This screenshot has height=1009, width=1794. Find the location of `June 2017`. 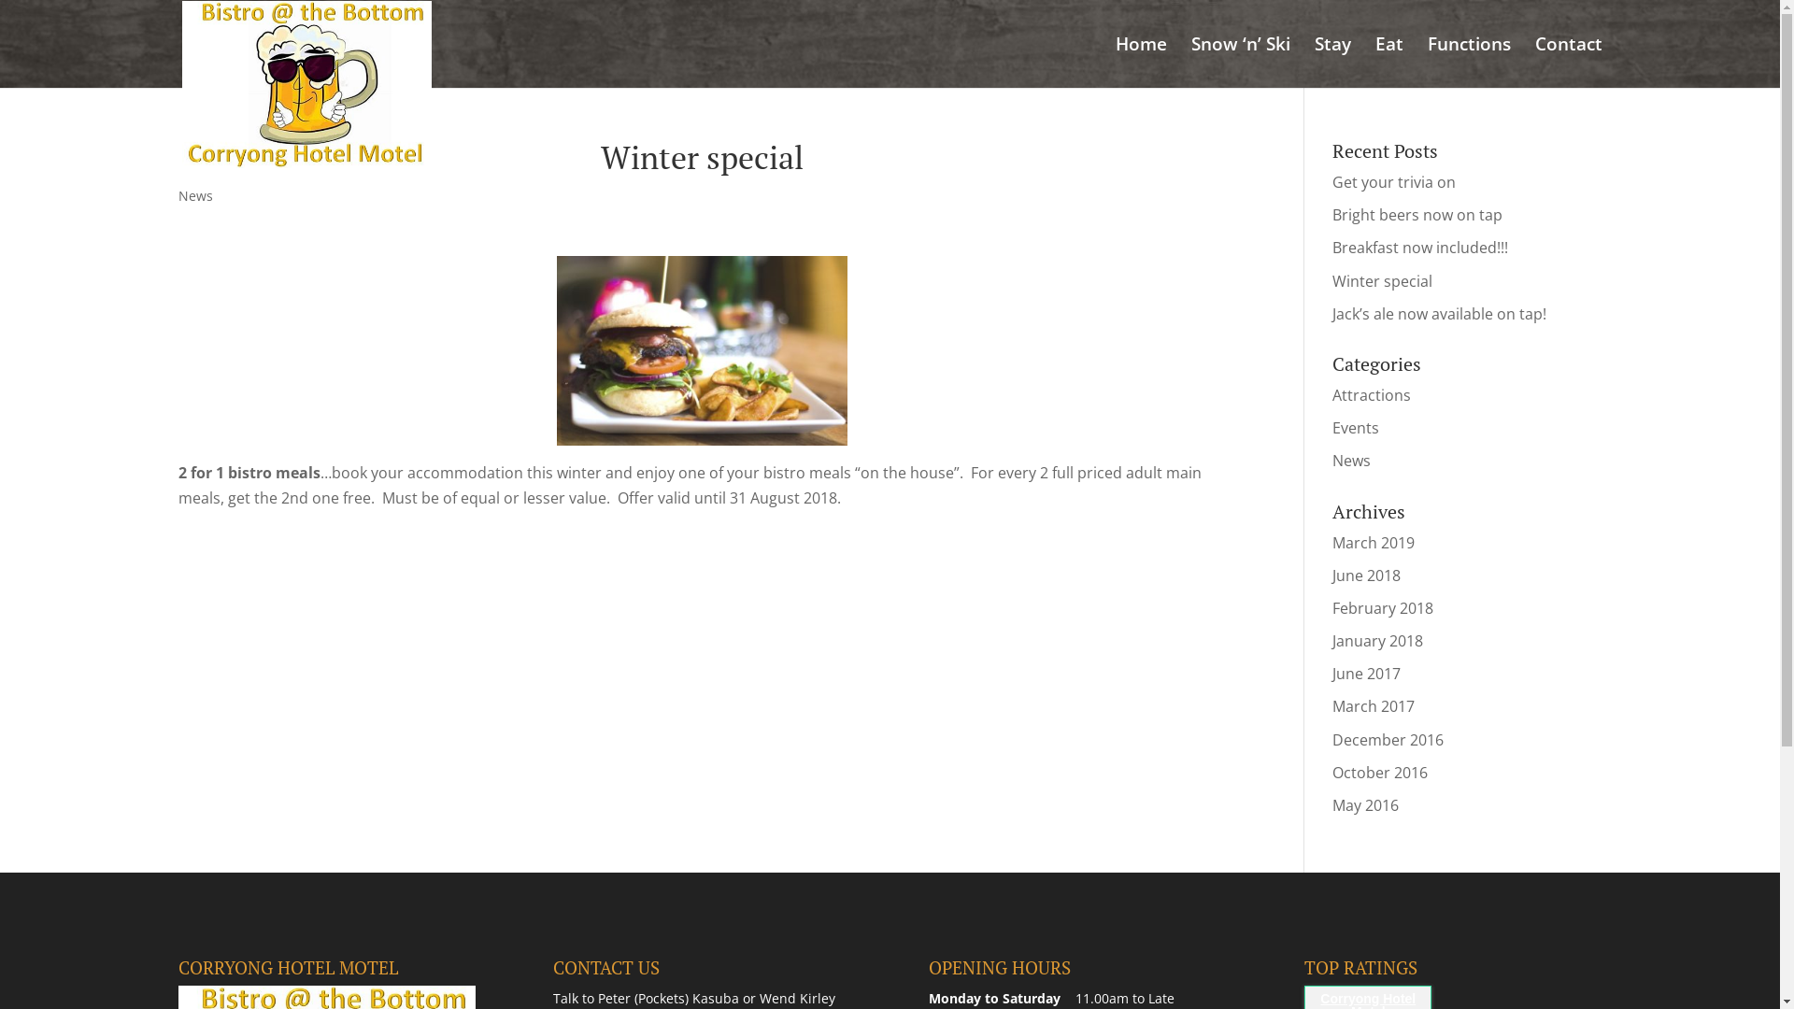

June 2017 is located at coordinates (1366, 674).